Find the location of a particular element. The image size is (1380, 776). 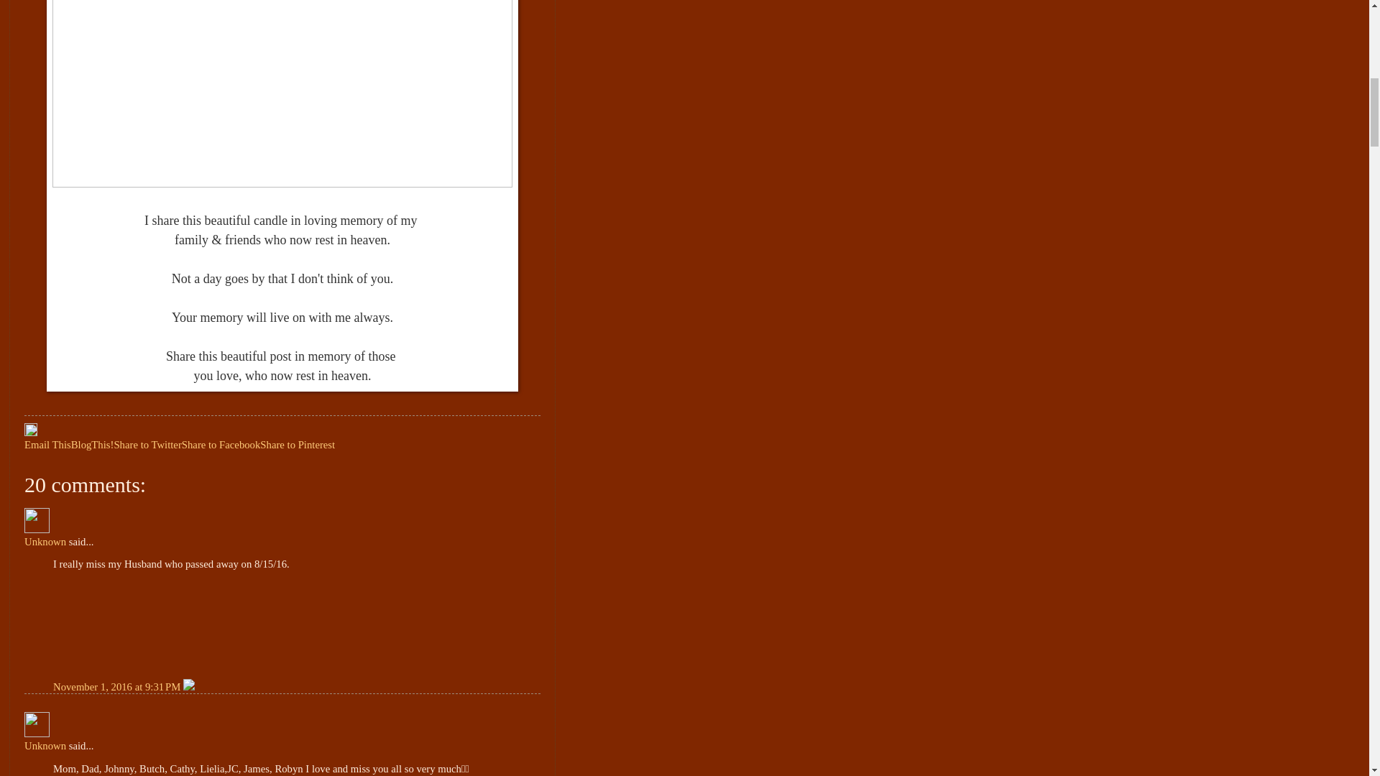

Share to Pinterest is located at coordinates (298, 445).